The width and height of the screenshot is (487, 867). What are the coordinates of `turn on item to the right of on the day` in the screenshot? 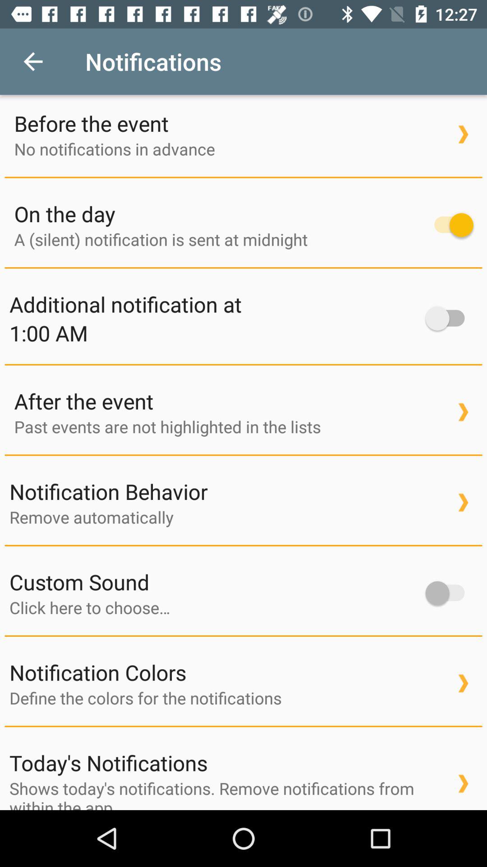 It's located at (449, 225).